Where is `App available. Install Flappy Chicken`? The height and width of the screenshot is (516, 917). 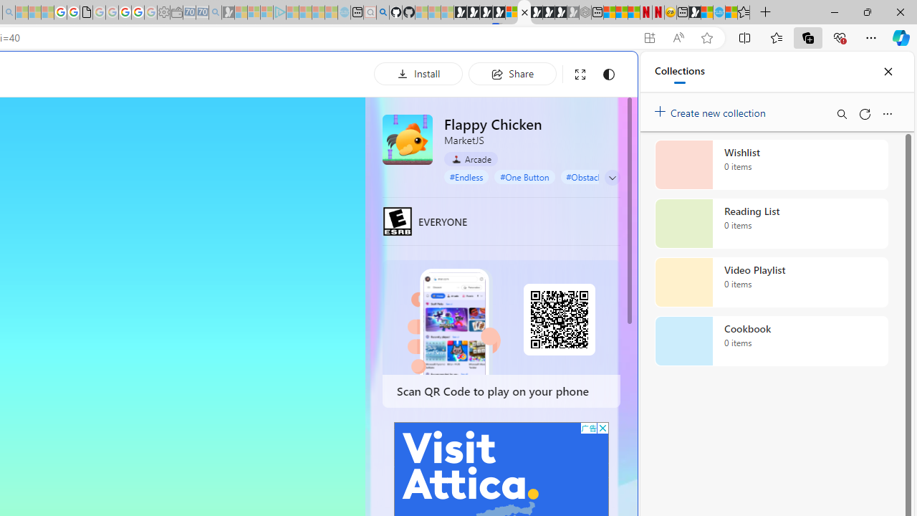
App available. Install Flappy Chicken is located at coordinates (649, 38).